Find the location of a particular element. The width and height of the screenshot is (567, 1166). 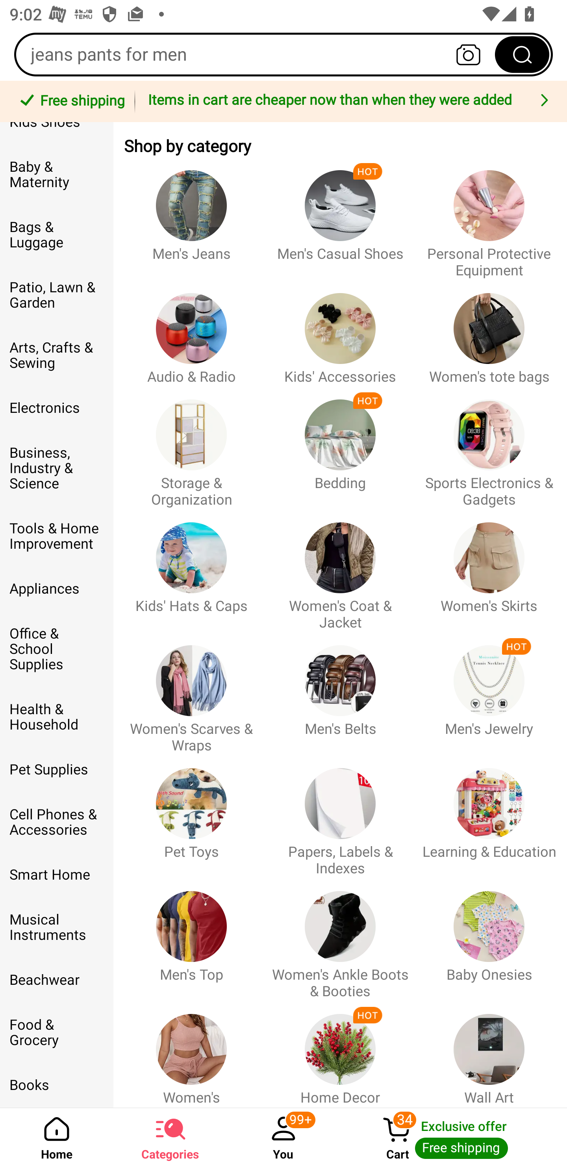

Home Decor Products is located at coordinates (340, 1053).